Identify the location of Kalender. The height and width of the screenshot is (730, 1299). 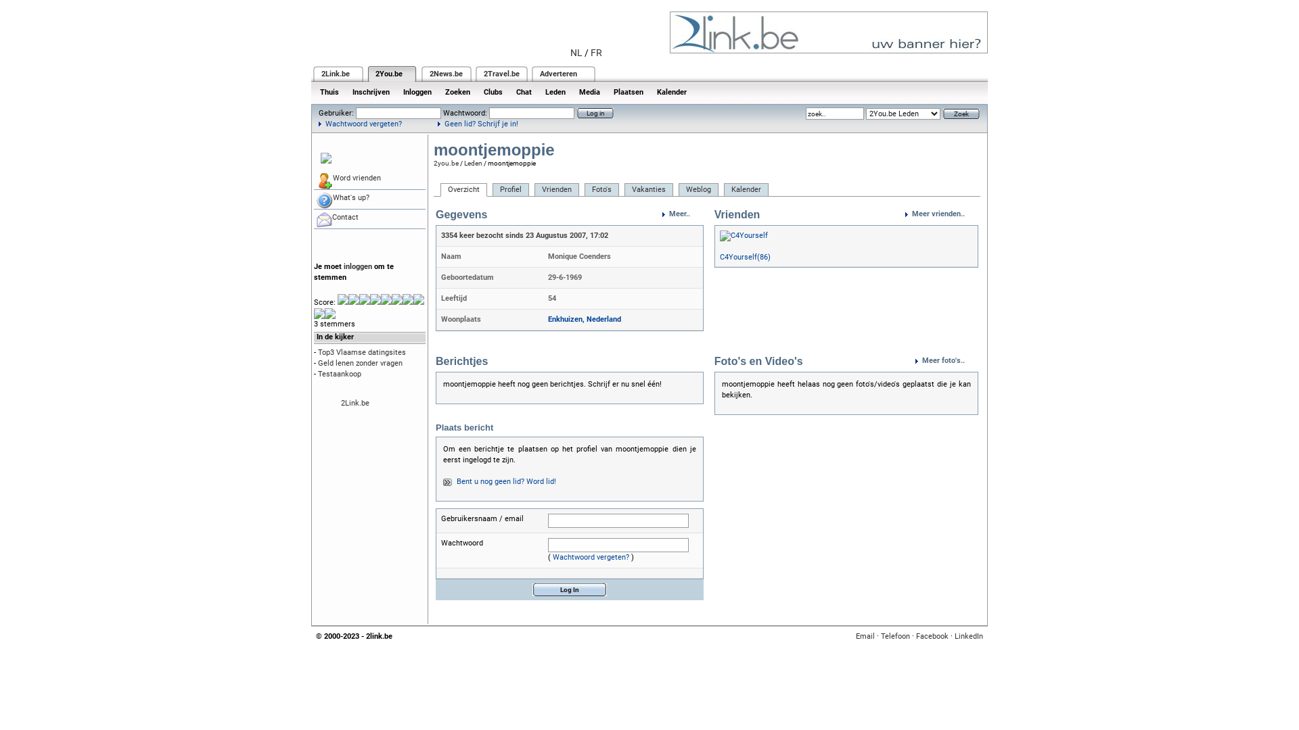
(746, 190).